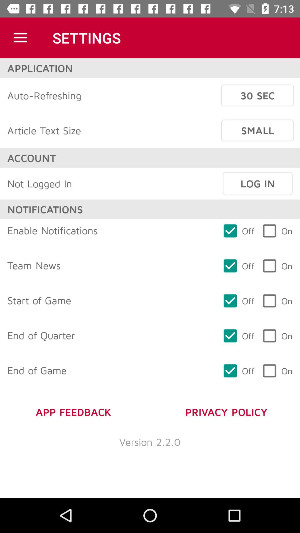 The height and width of the screenshot is (533, 300). Describe the element at coordinates (150, 442) in the screenshot. I see `click item below app feedback icon` at that location.